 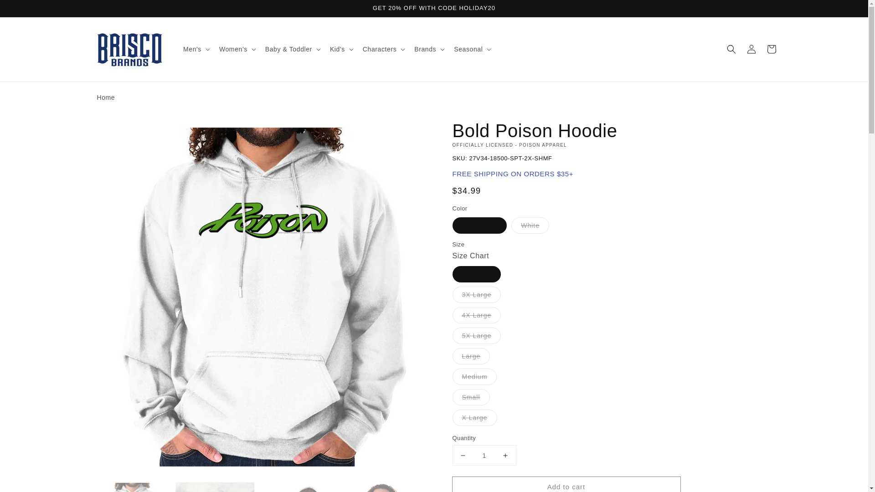 I want to click on Skip to content, so click(x=27, y=10).